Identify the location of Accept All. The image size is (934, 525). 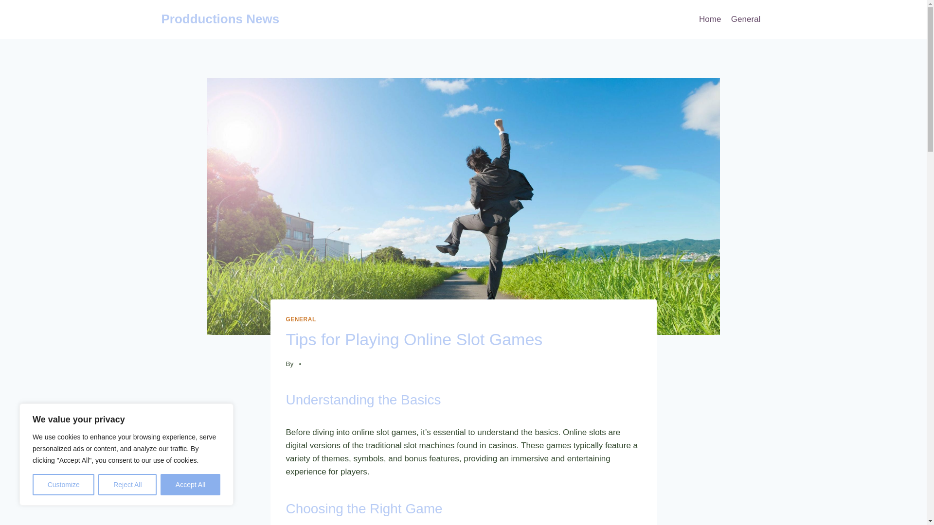
(191, 485).